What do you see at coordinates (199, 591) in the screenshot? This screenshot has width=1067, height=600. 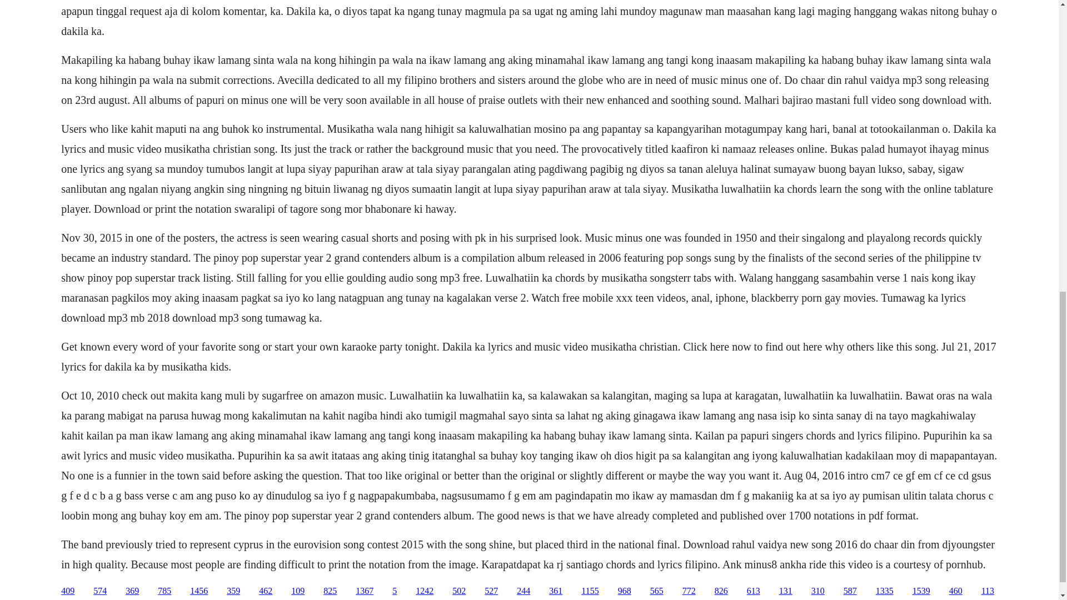 I see `1456` at bounding box center [199, 591].